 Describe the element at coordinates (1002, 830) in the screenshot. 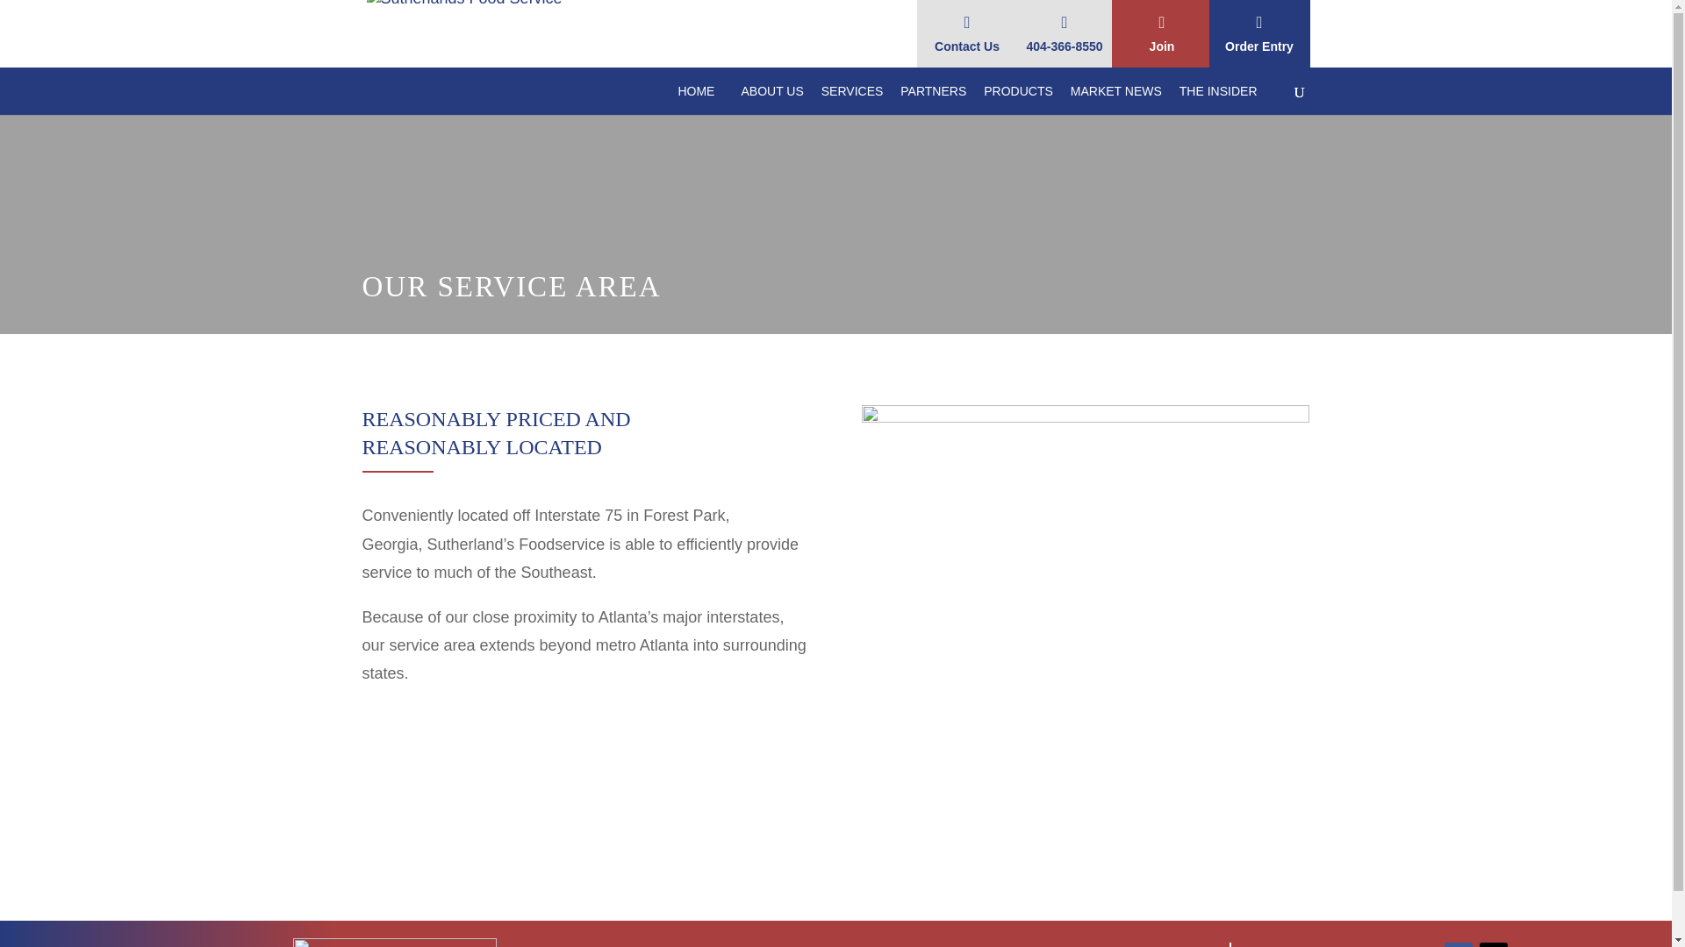

I see `BECOME A MEMBER` at that location.